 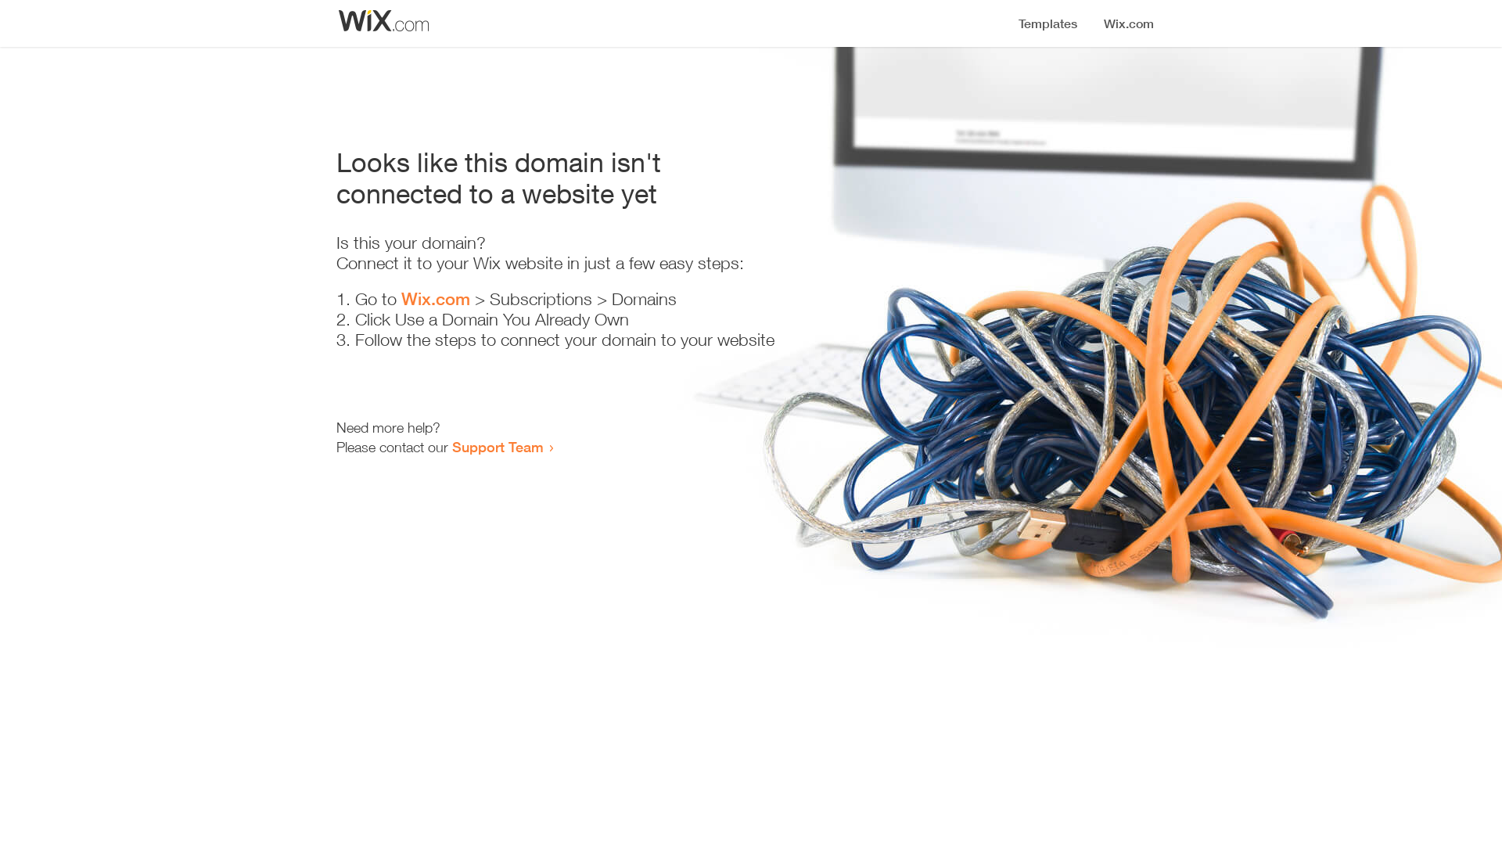 I want to click on Support Team, so click(x=498, y=447).